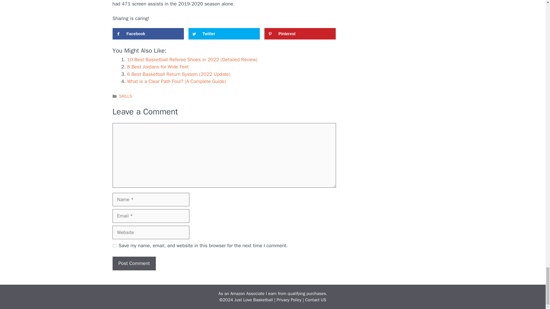  Describe the element at coordinates (300, 34) in the screenshot. I see `Pinterest` at that location.